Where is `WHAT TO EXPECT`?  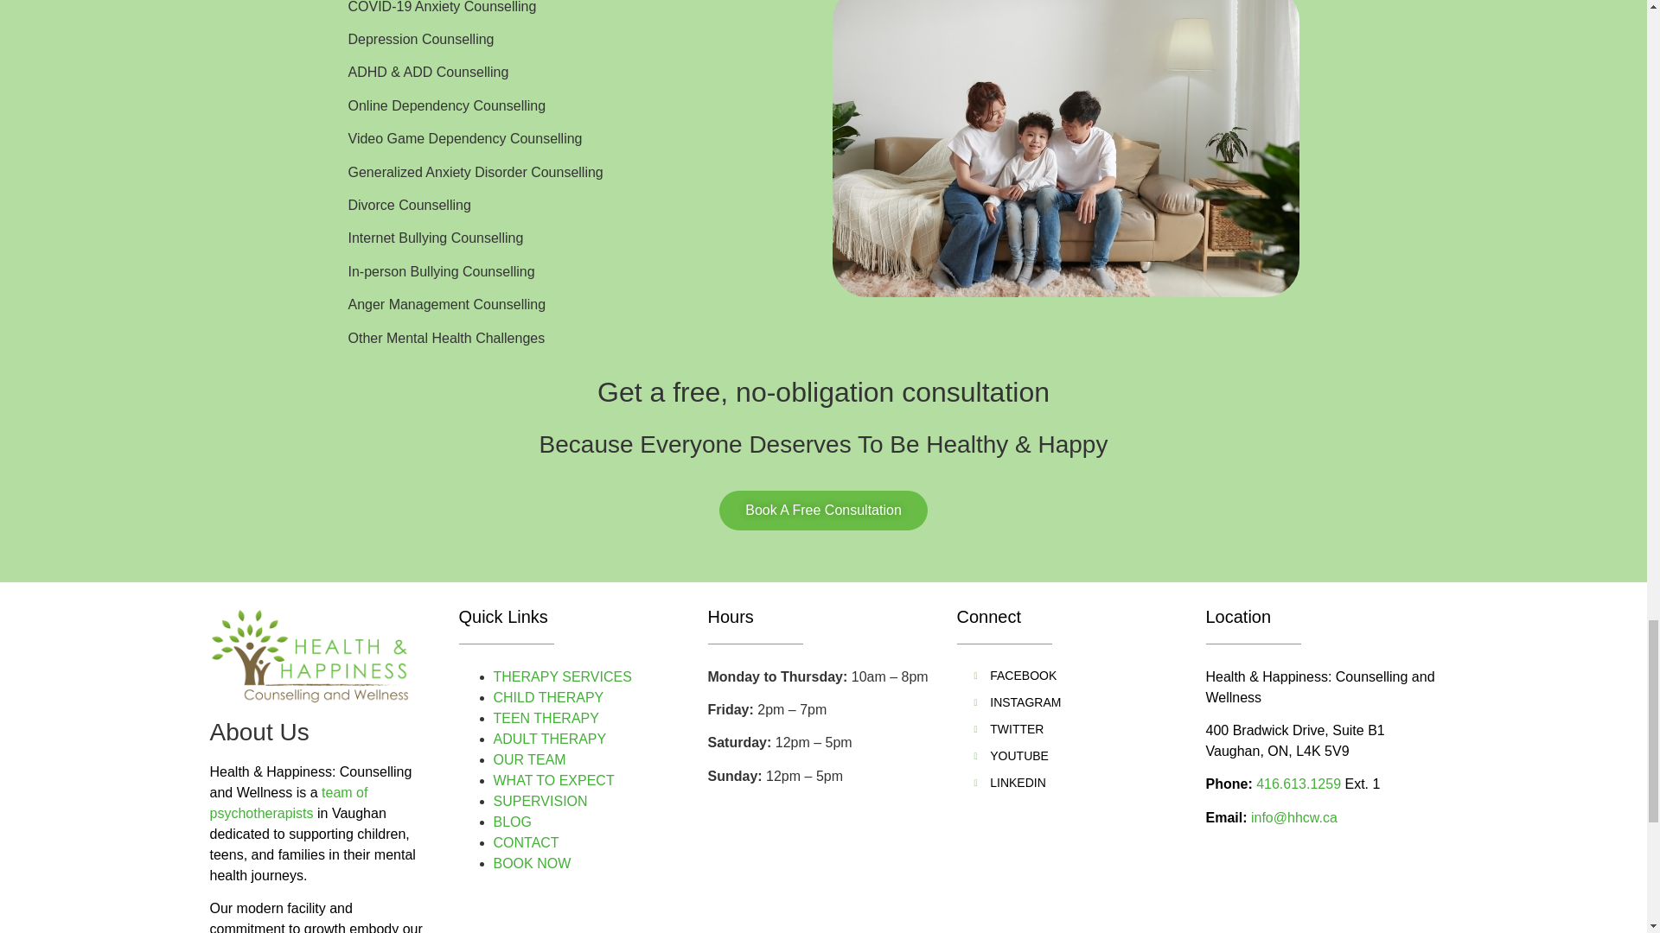
WHAT TO EXPECT is located at coordinates (553, 780).